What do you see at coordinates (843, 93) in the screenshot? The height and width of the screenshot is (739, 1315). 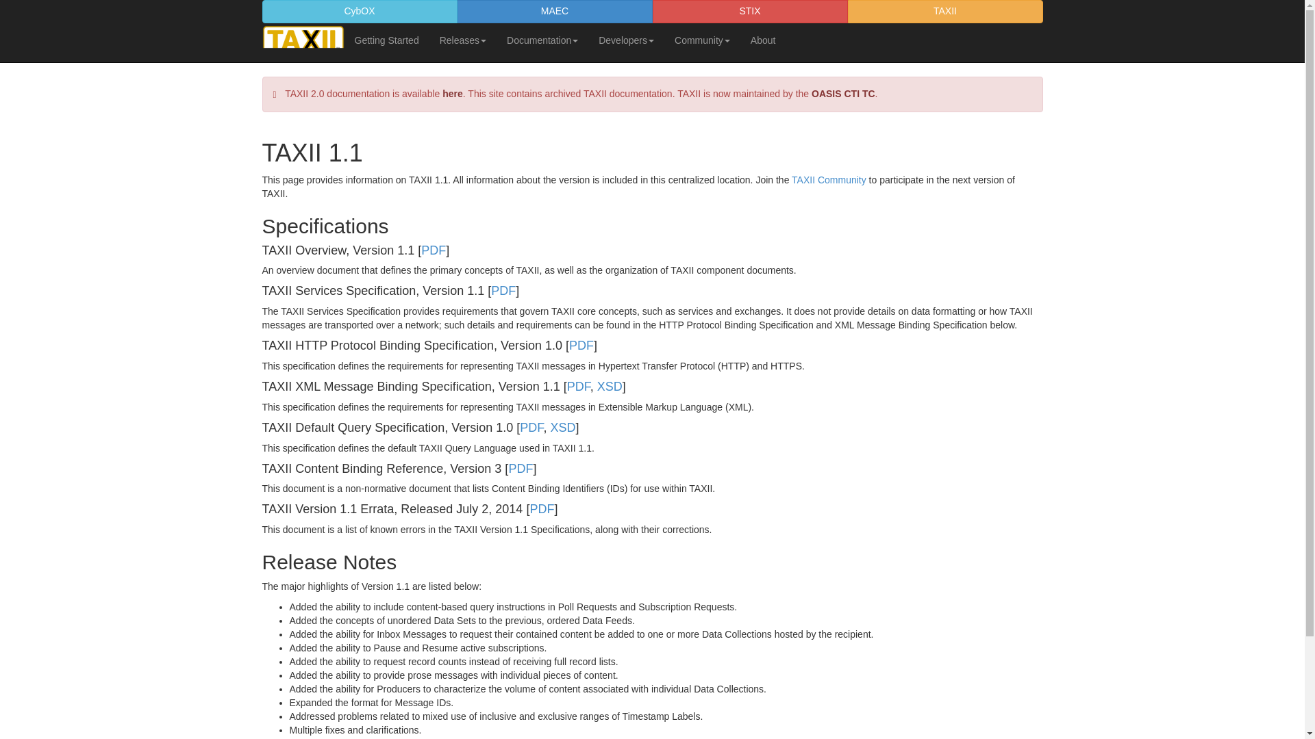 I see `OASIS CTI TC` at bounding box center [843, 93].